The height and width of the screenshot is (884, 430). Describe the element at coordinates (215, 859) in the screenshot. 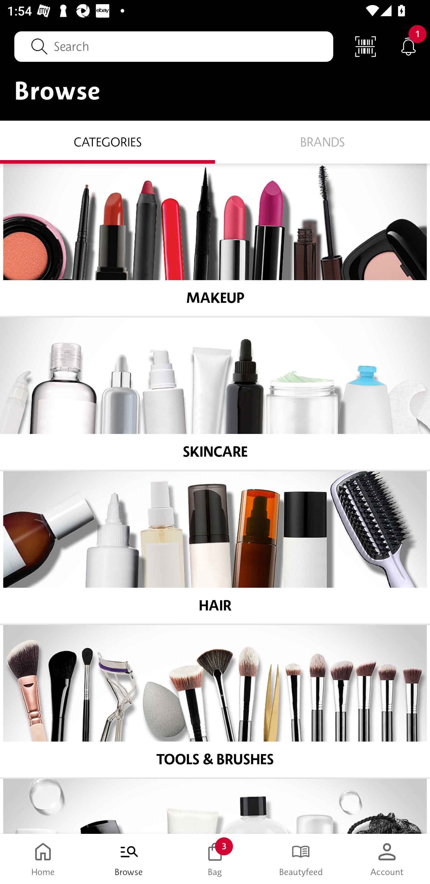

I see `Bag 3 Bag` at that location.